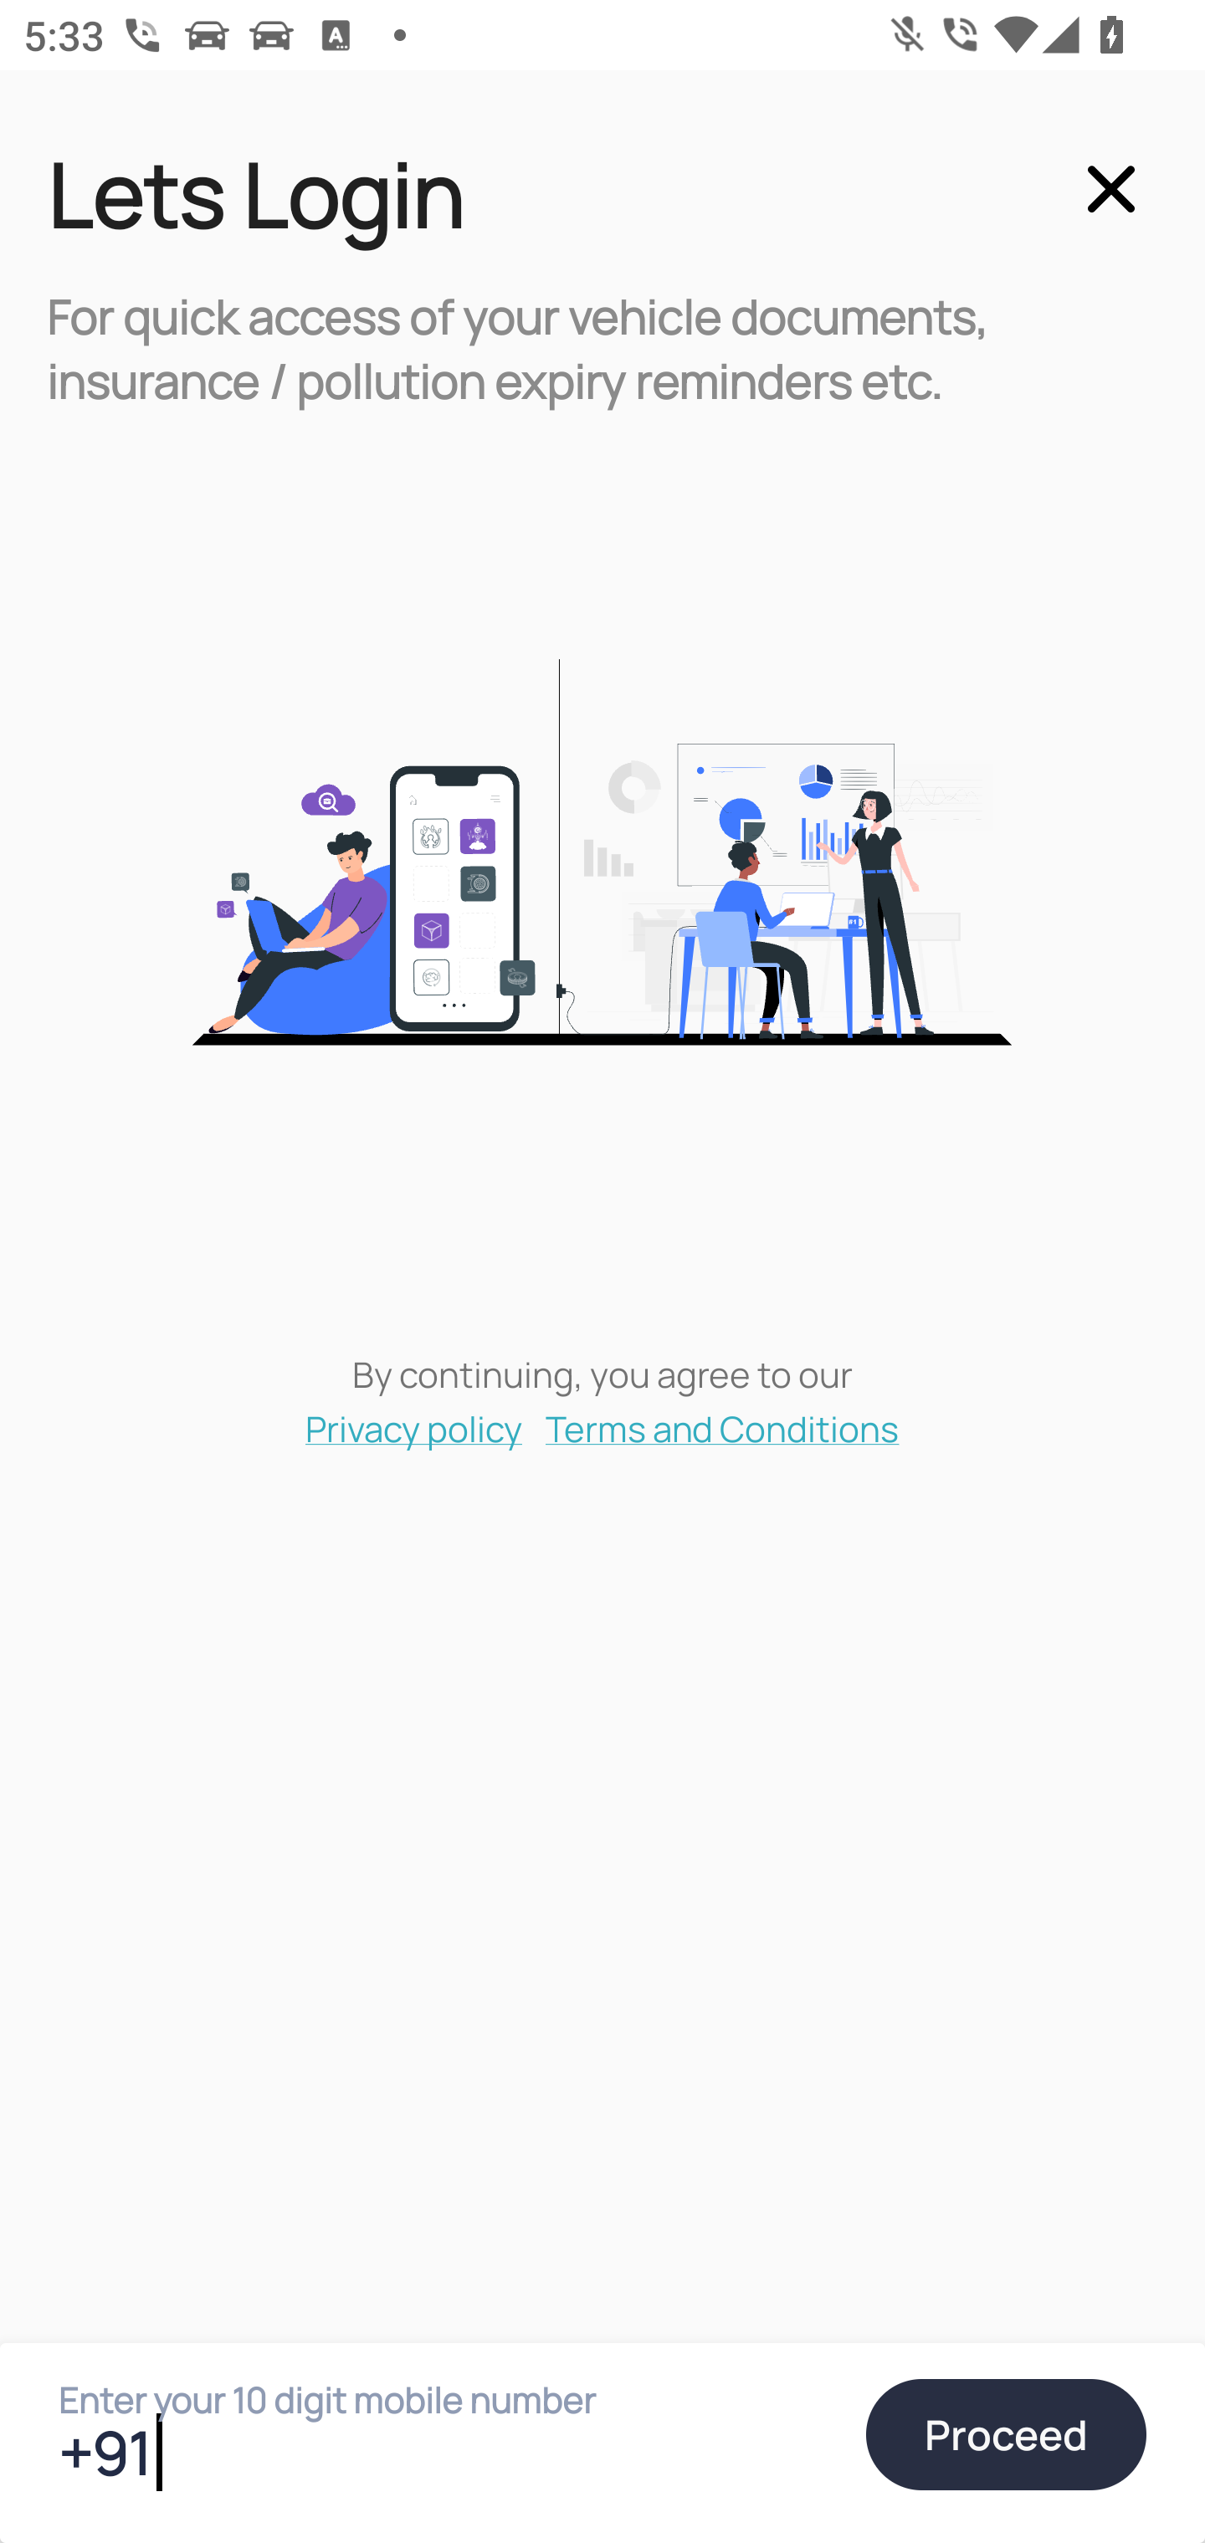 The width and height of the screenshot is (1205, 2543). I want to click on Proceed, so click(1006, 2434).